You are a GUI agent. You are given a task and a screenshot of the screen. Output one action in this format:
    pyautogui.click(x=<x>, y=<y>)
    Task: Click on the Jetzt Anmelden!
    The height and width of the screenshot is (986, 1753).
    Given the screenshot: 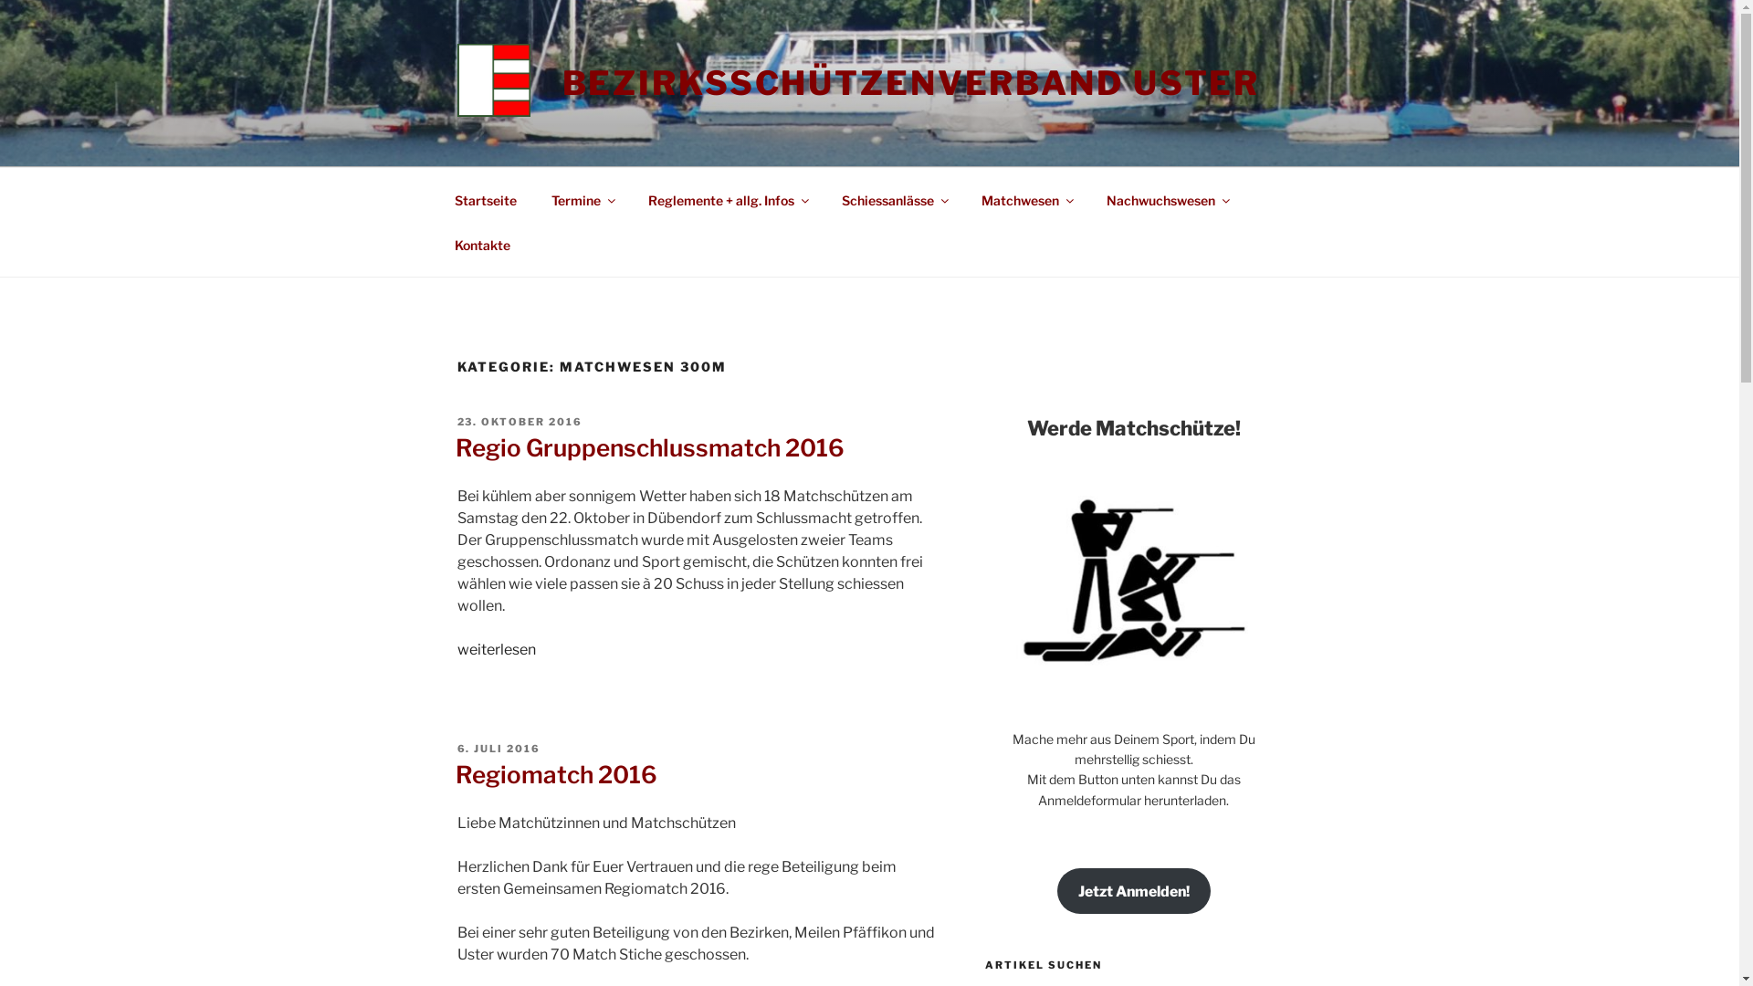 What is the action you would take?
    pyautogui.click(x=1134, y=891)
    